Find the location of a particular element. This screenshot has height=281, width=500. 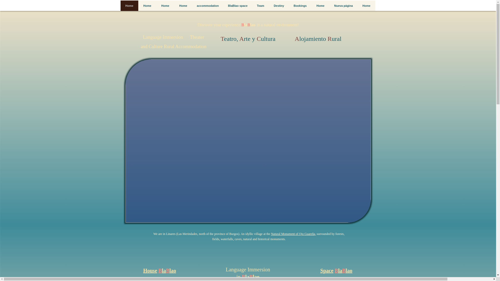

Space BlaBlao is located at coordinates (336, 271).